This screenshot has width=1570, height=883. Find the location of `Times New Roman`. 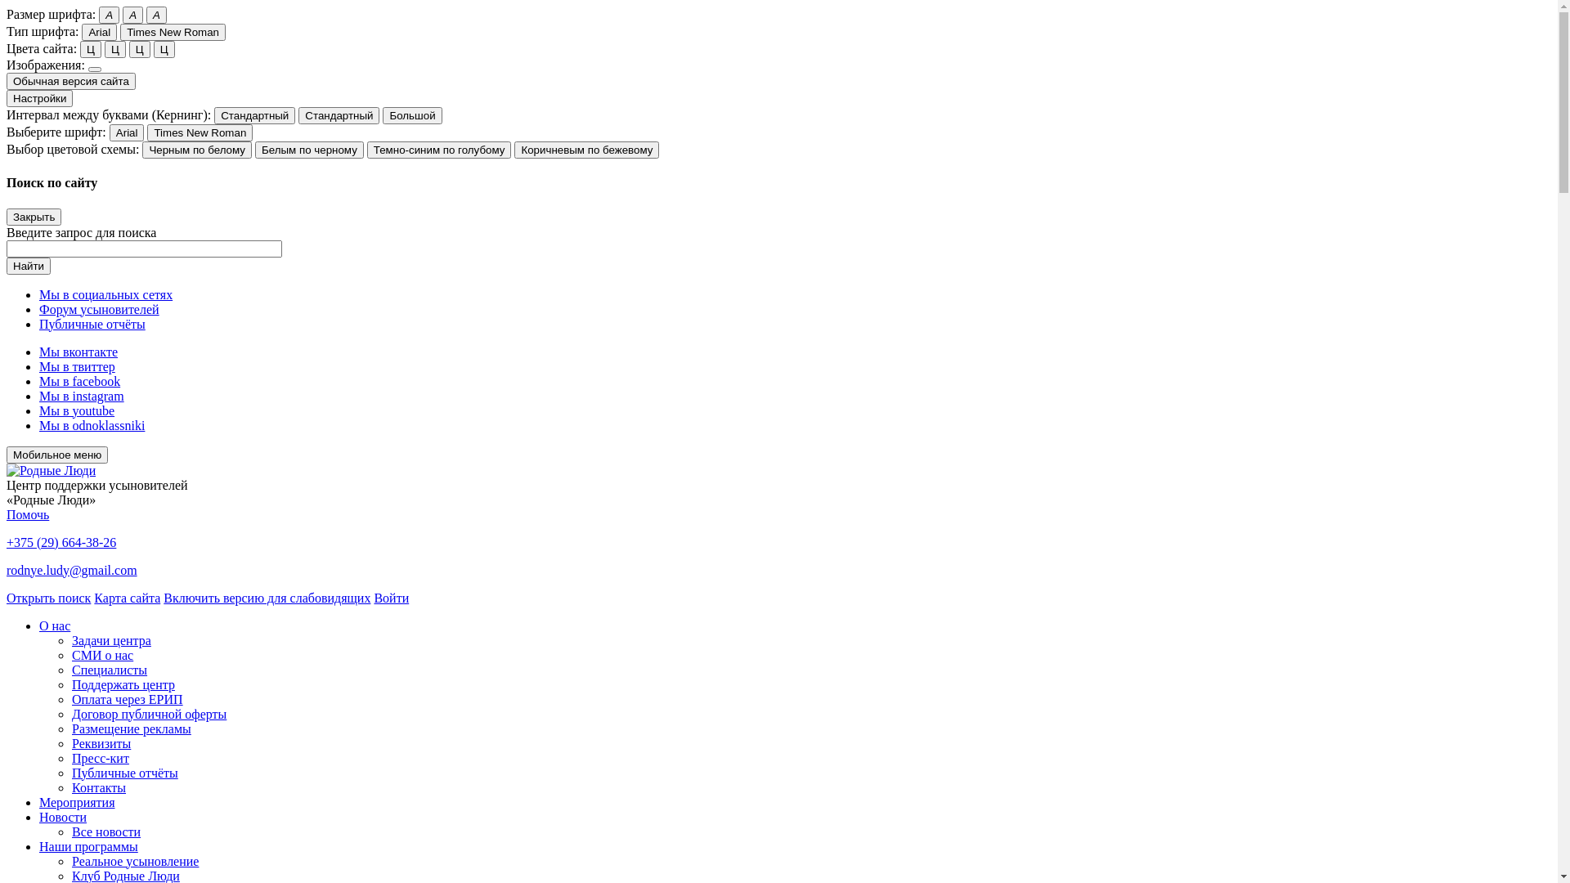

Times New Roman is located at coordinates (173, 33).